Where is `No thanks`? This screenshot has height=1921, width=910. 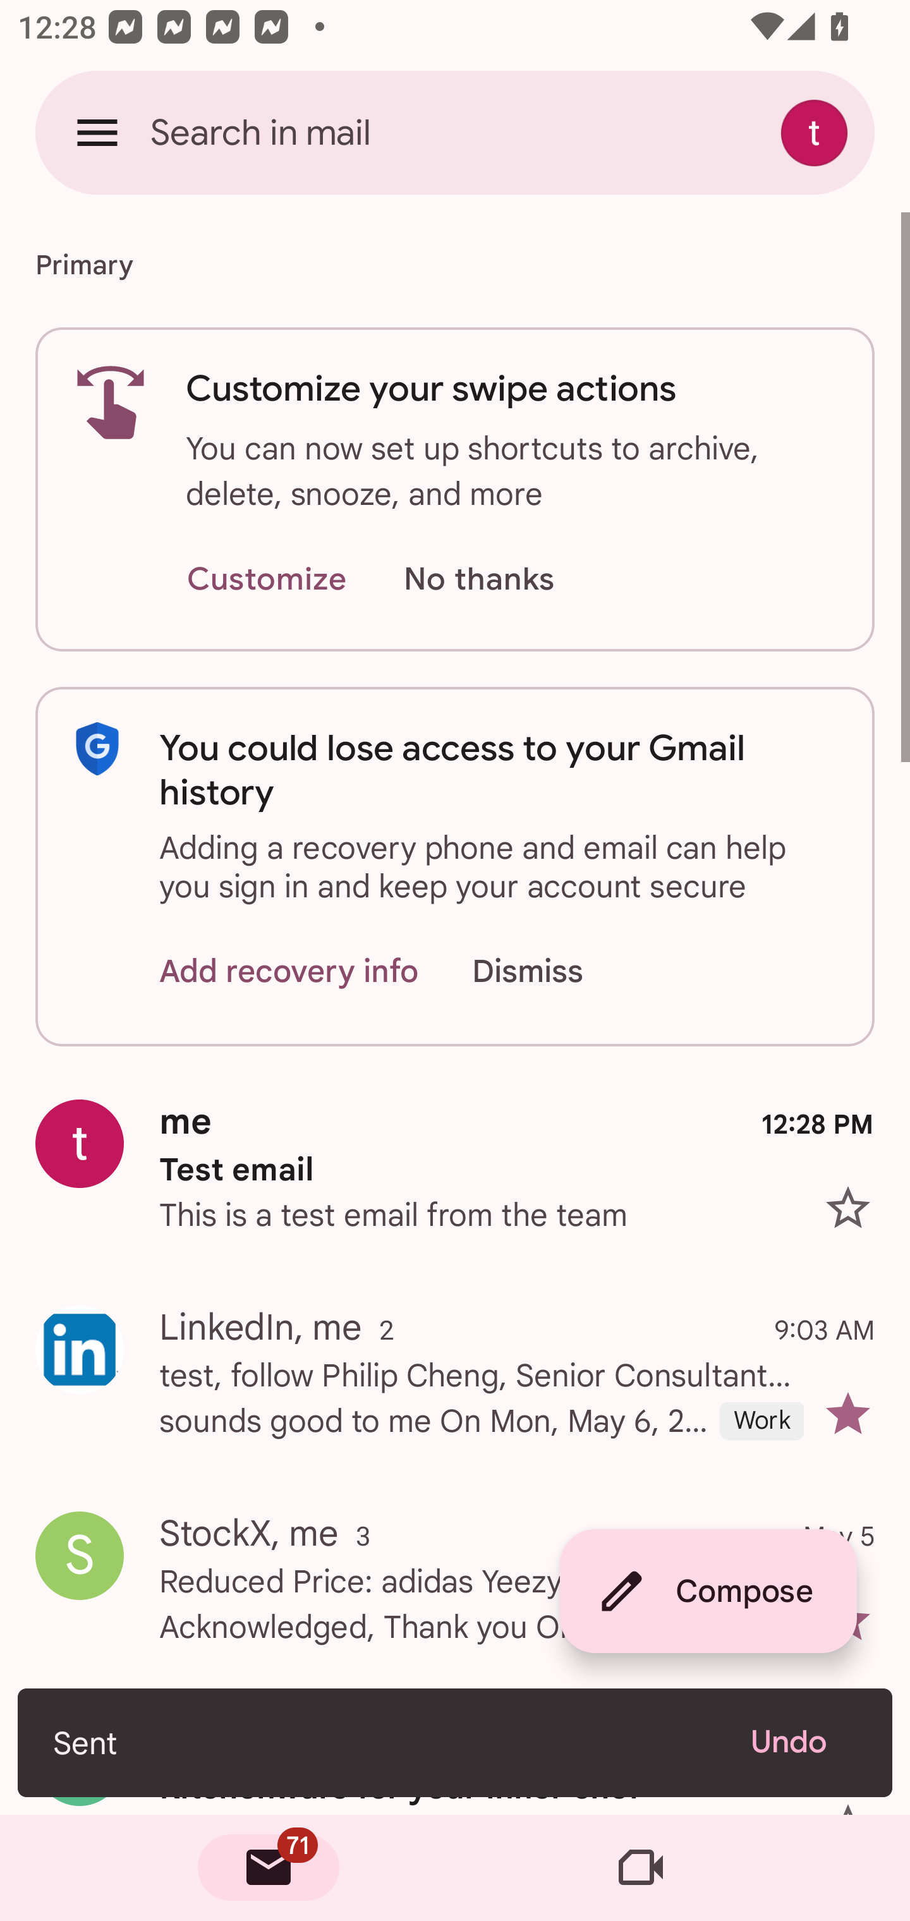 No thanks is located at coordinates (478, 580).